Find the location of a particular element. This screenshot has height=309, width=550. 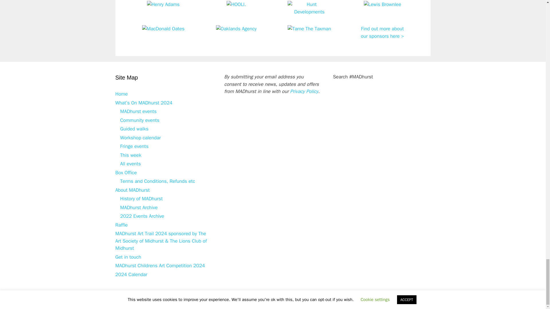

MacDonald Oates is located at coordinates (163, 29).